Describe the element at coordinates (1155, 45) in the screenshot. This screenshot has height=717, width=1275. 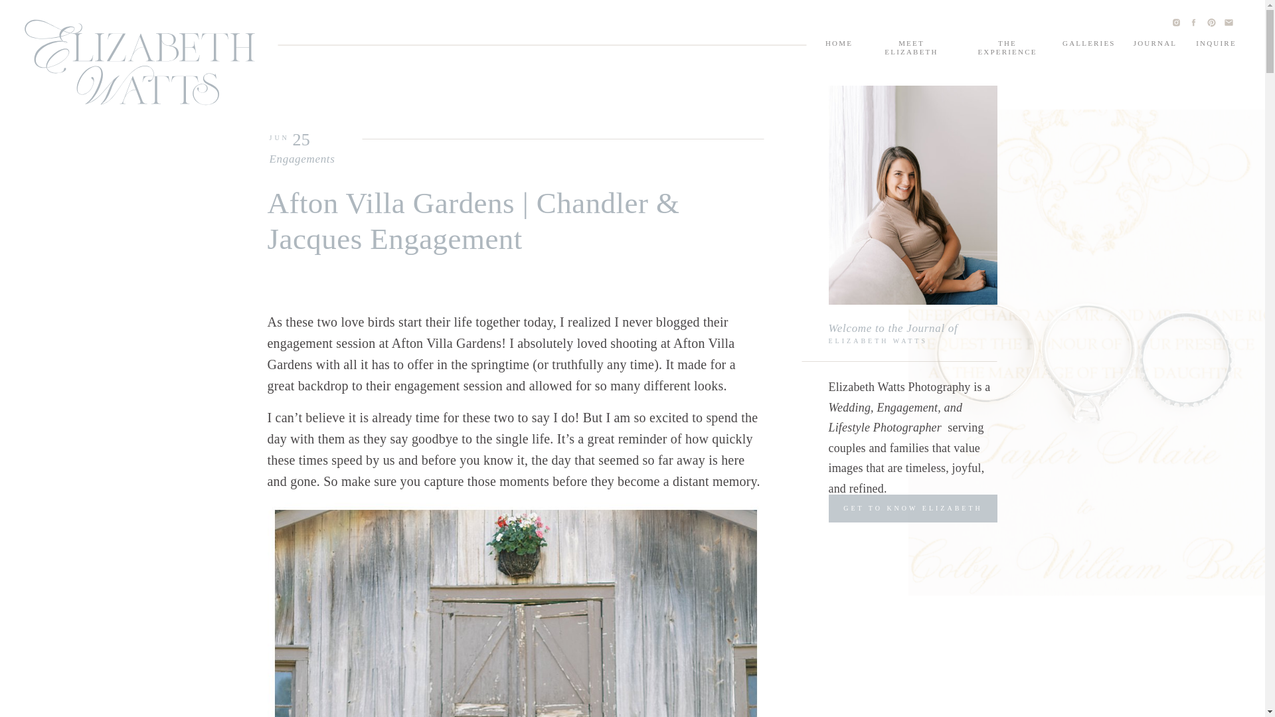
I see `JOURNAL` at that location.